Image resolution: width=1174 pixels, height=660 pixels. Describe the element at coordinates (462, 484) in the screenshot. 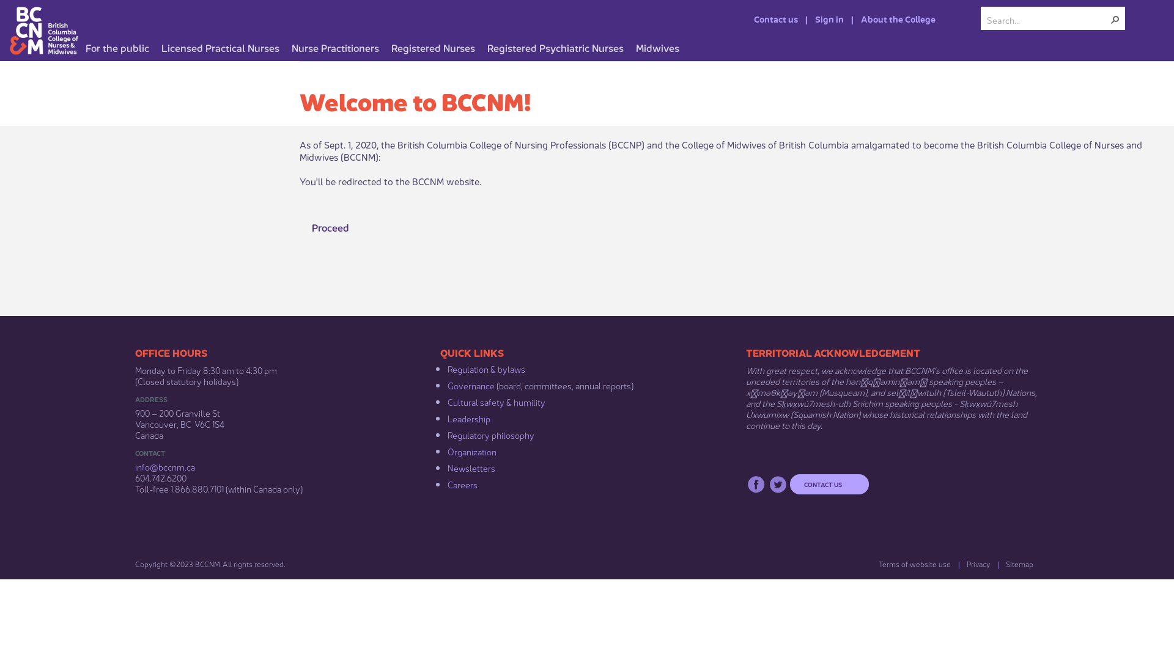

I see `Careers` at that location.